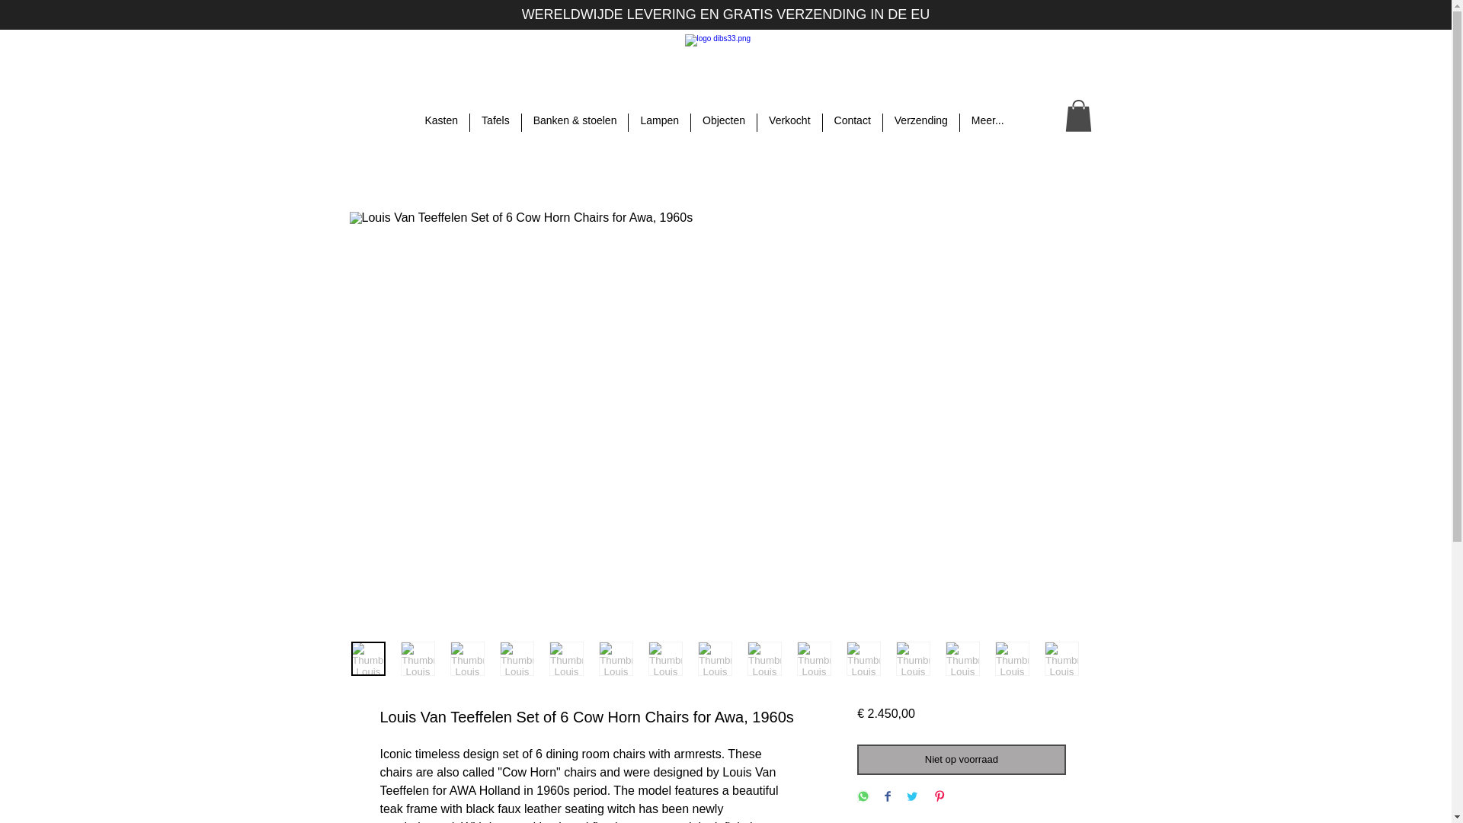 Image resolution: width=1463 pixels, height=823 pixels. I want to click on Verzending, so click(921, 122).